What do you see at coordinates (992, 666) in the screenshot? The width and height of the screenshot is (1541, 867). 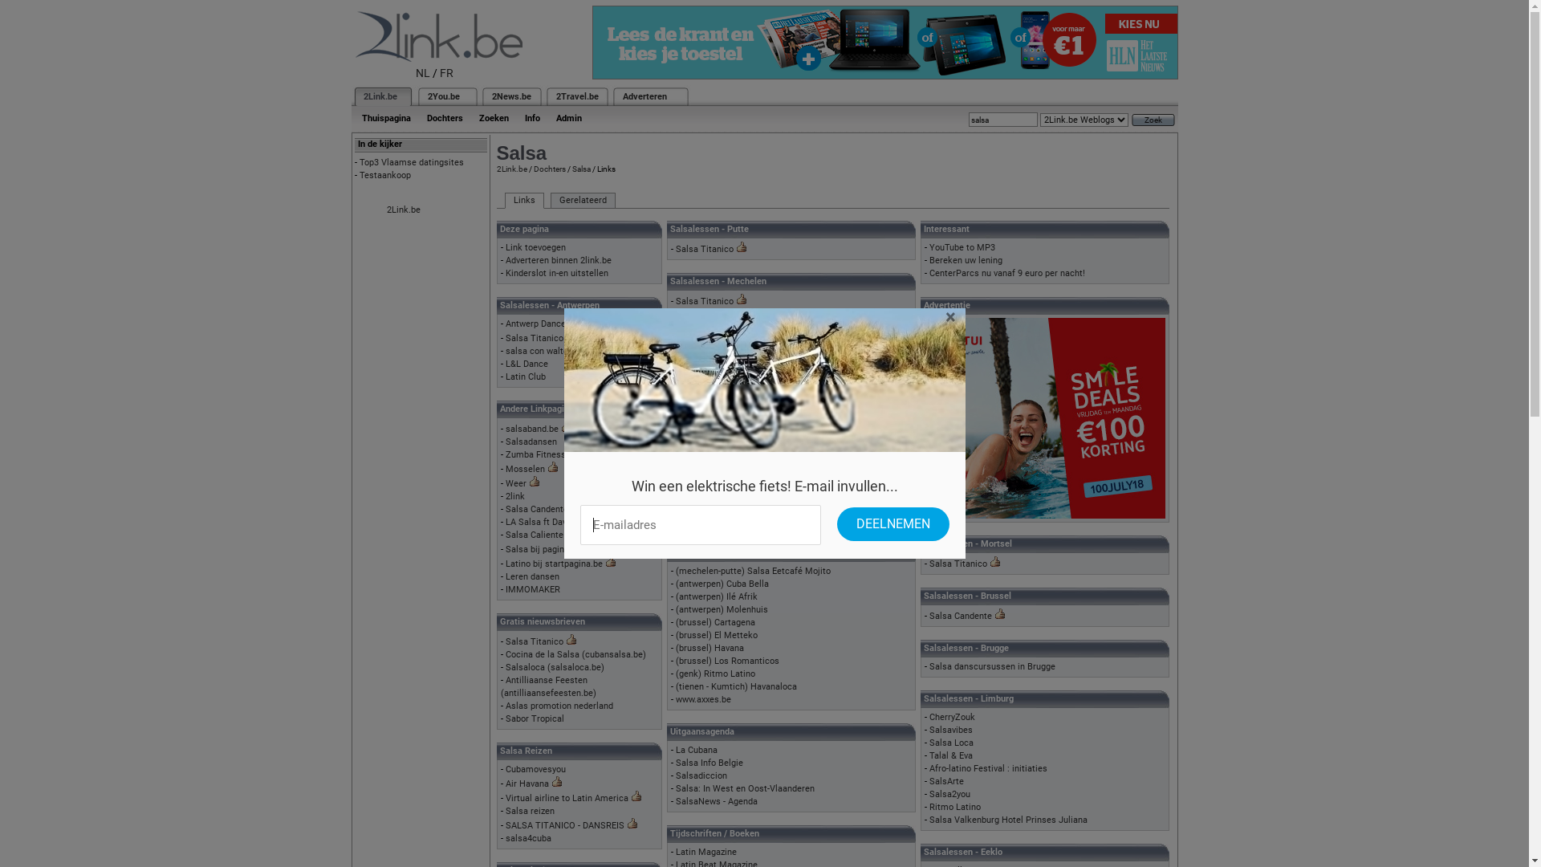 I see `Salsa danscursussen in Brugge` at bounding box center [992, 666].